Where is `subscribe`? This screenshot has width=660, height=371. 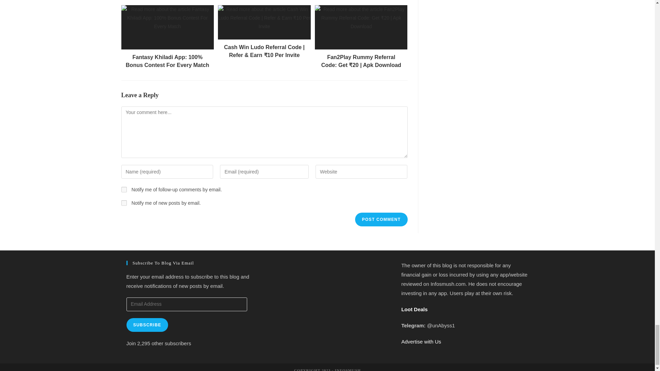 subscribe is located at coordinates (124, 203).